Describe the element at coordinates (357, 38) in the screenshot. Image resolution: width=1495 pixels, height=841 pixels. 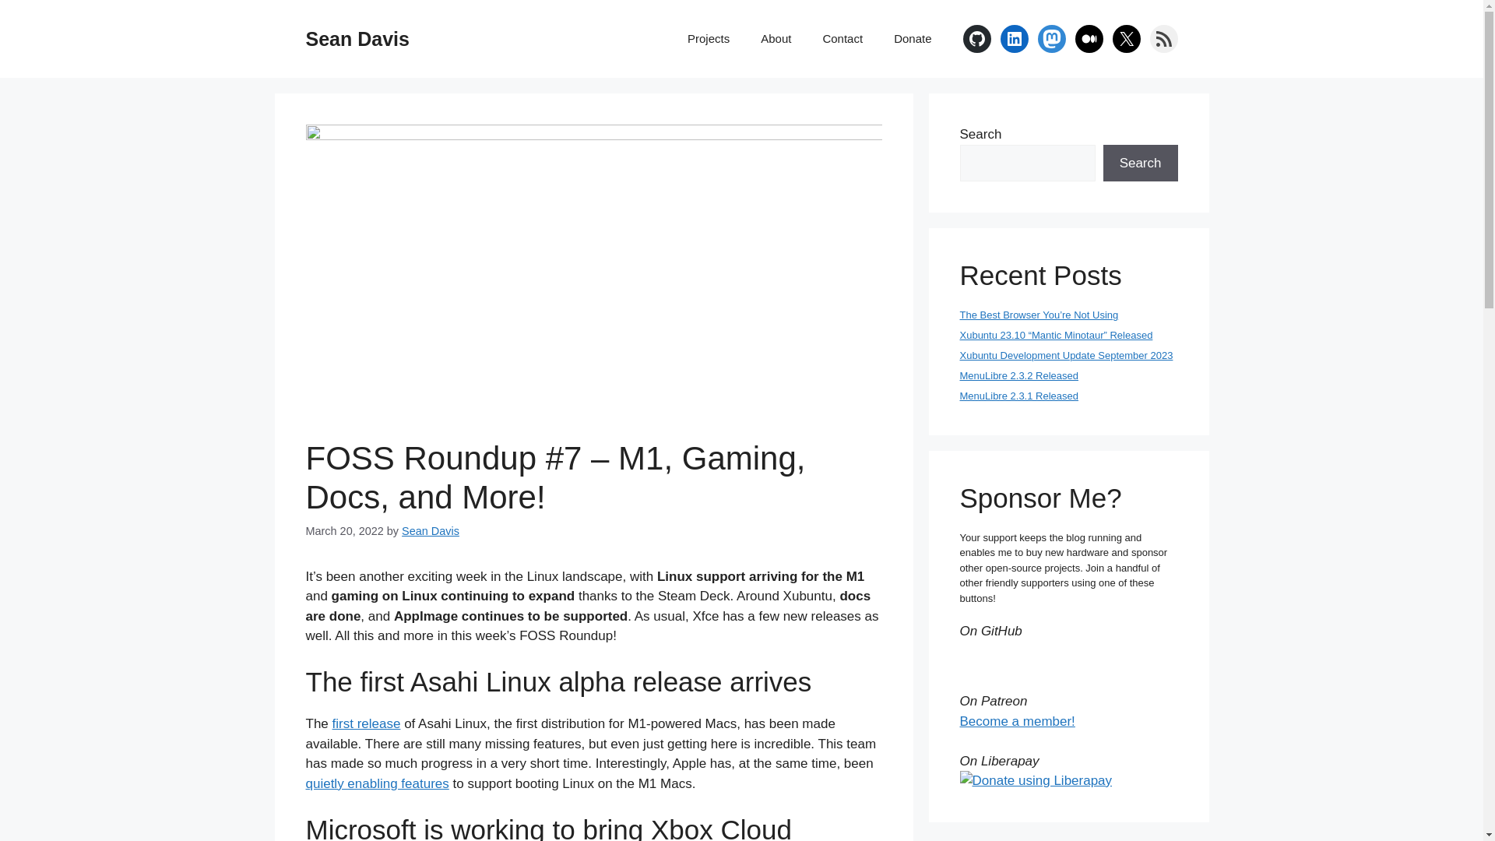
I see `Sean Davis` at that location.